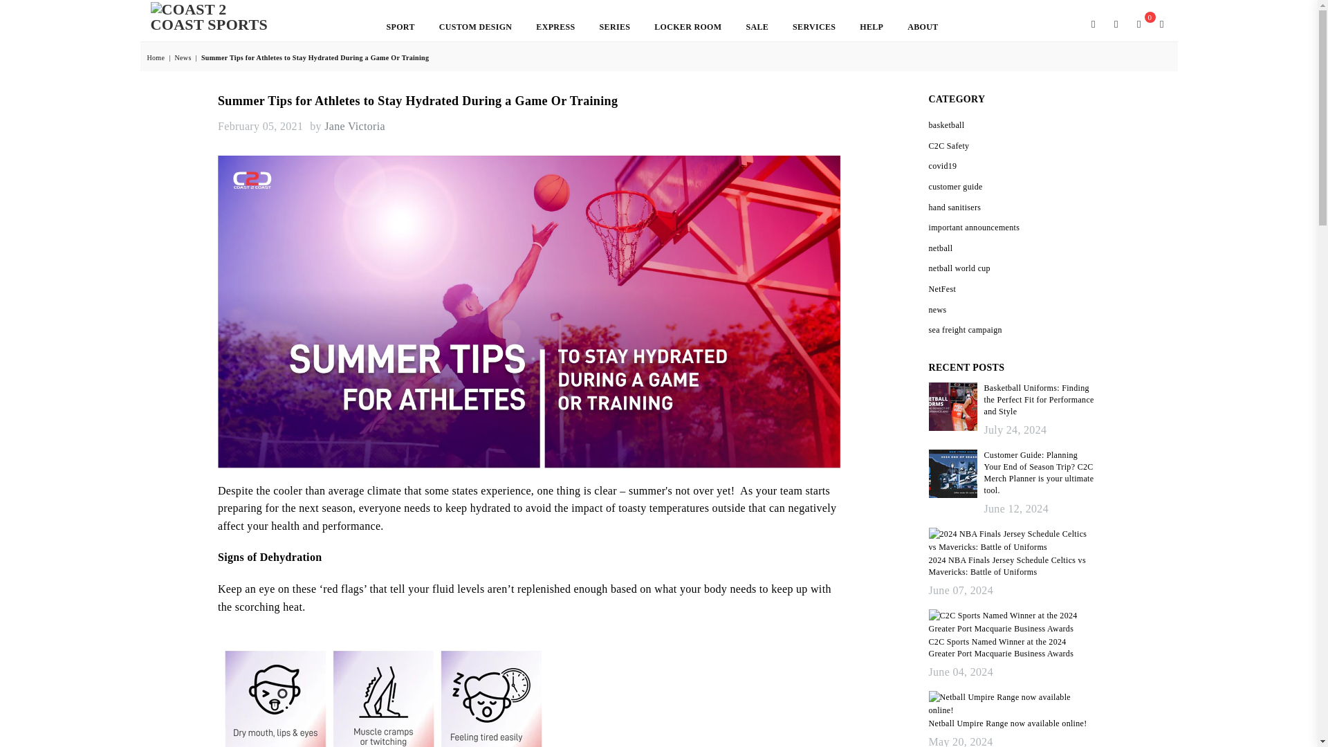 The height and width of the screenshot is (747, 1328). I want to click on SPORT, so click(400, 28).